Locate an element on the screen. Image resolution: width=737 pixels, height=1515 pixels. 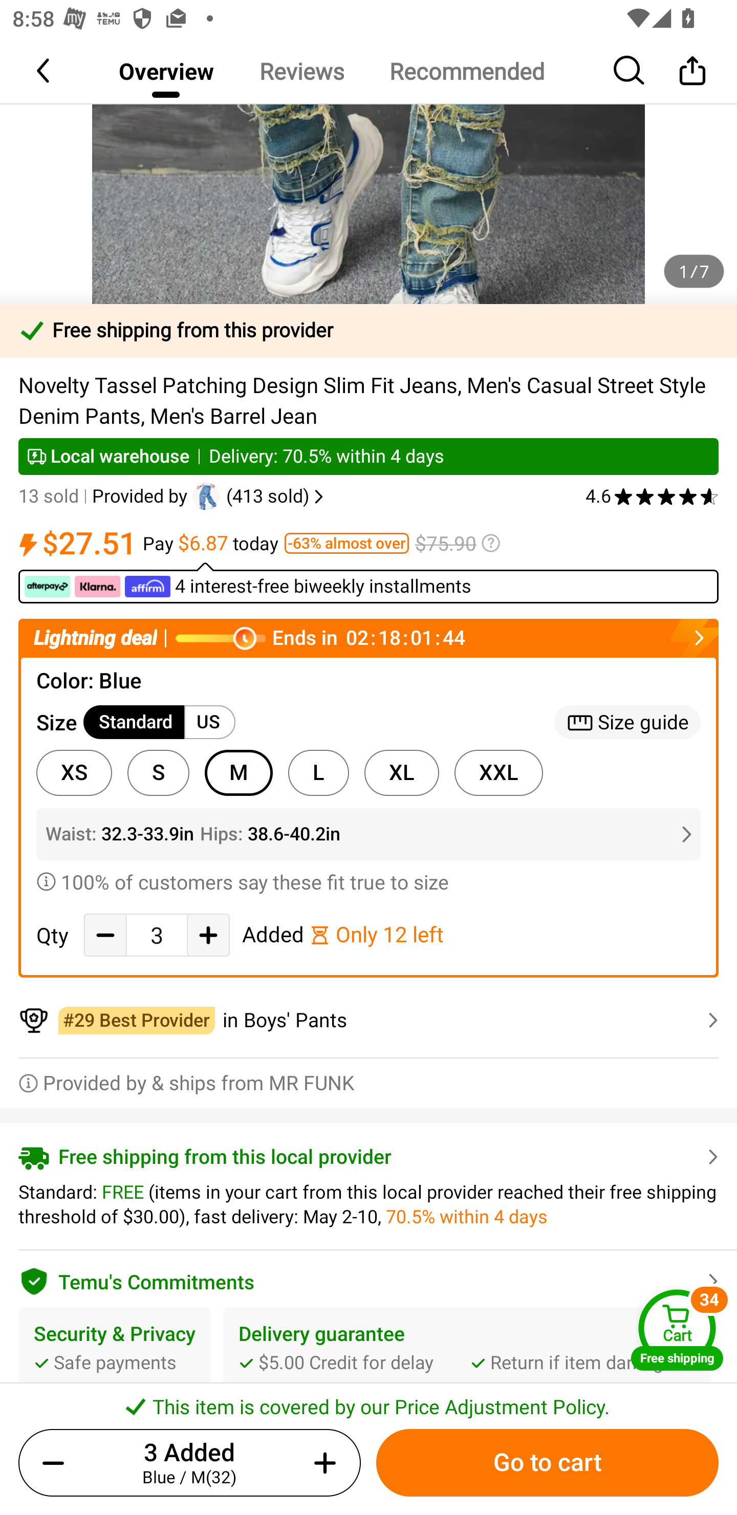
Add Quantity button is located at coordinates (321, 1463).